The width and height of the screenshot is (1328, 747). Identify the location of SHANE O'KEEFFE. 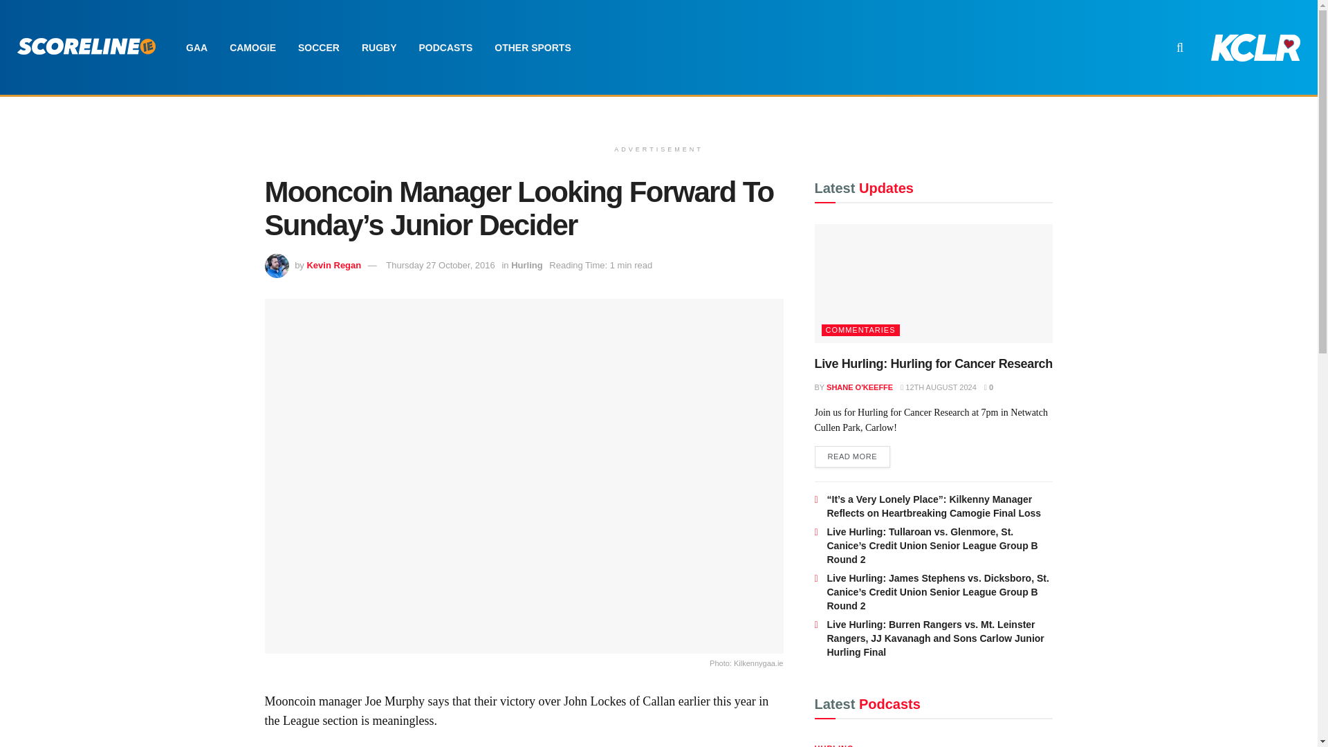
(859, 387).